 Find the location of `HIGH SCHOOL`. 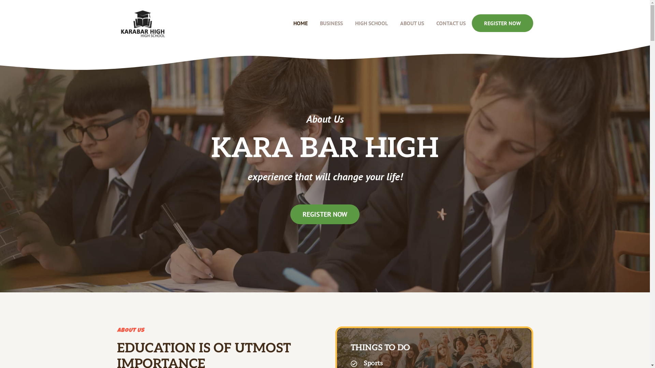

HIGH SCHOOL is located at coordinates (371, 23).